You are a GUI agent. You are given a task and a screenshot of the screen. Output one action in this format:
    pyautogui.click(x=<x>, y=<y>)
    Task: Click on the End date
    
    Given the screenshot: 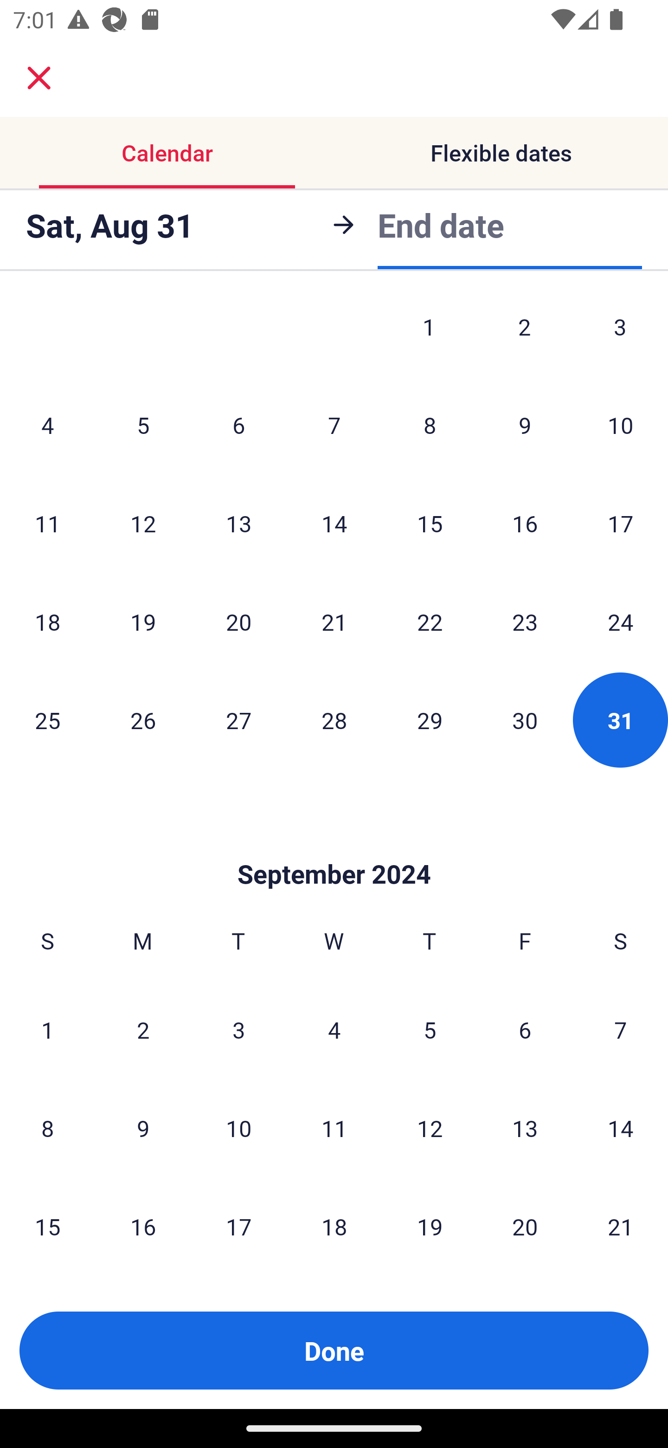 What is the action you would take?
    pyautogui.click(x=441, y=225)
    